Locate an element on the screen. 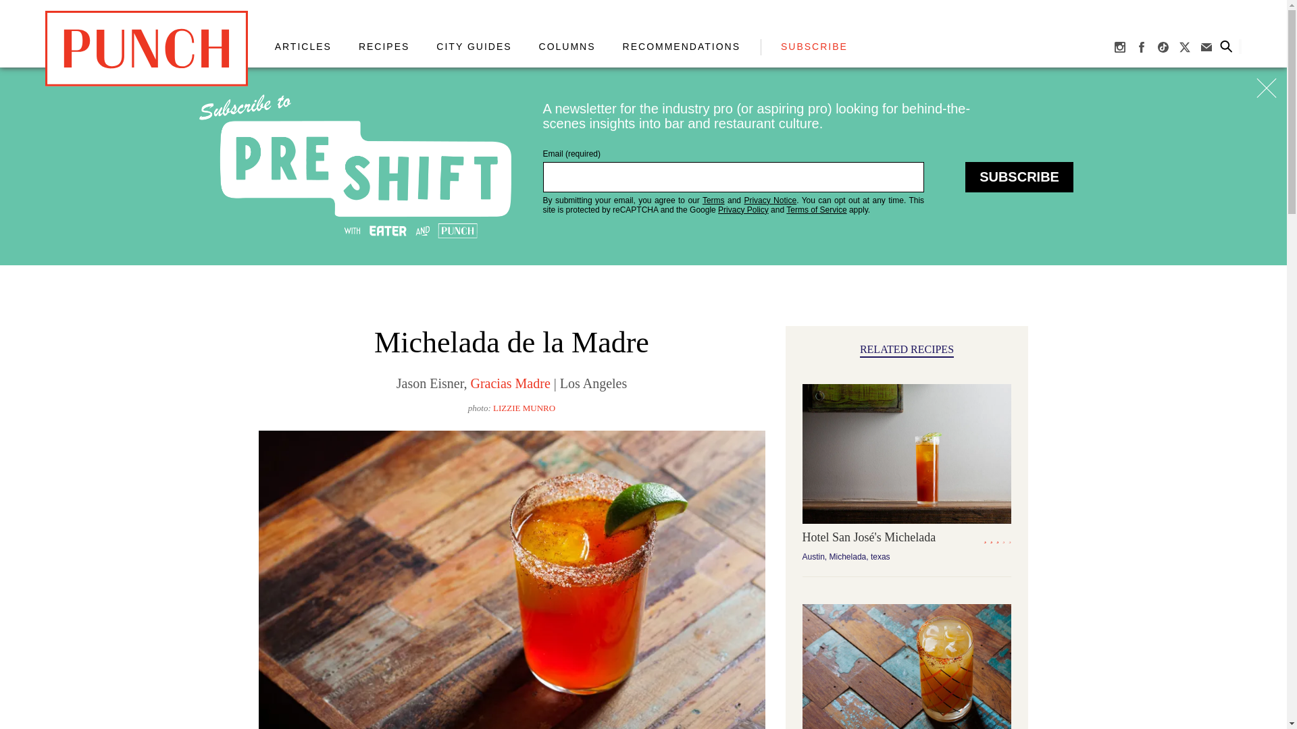 This screenshot has height=729, width=1297. CITY GUIDES is located at coordinates (473, 46).